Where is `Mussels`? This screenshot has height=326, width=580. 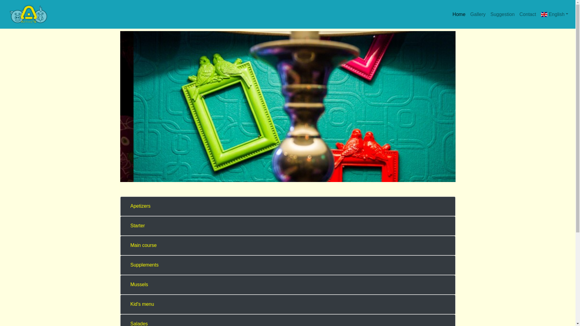 Mussels is located at coordinates (139, 285).